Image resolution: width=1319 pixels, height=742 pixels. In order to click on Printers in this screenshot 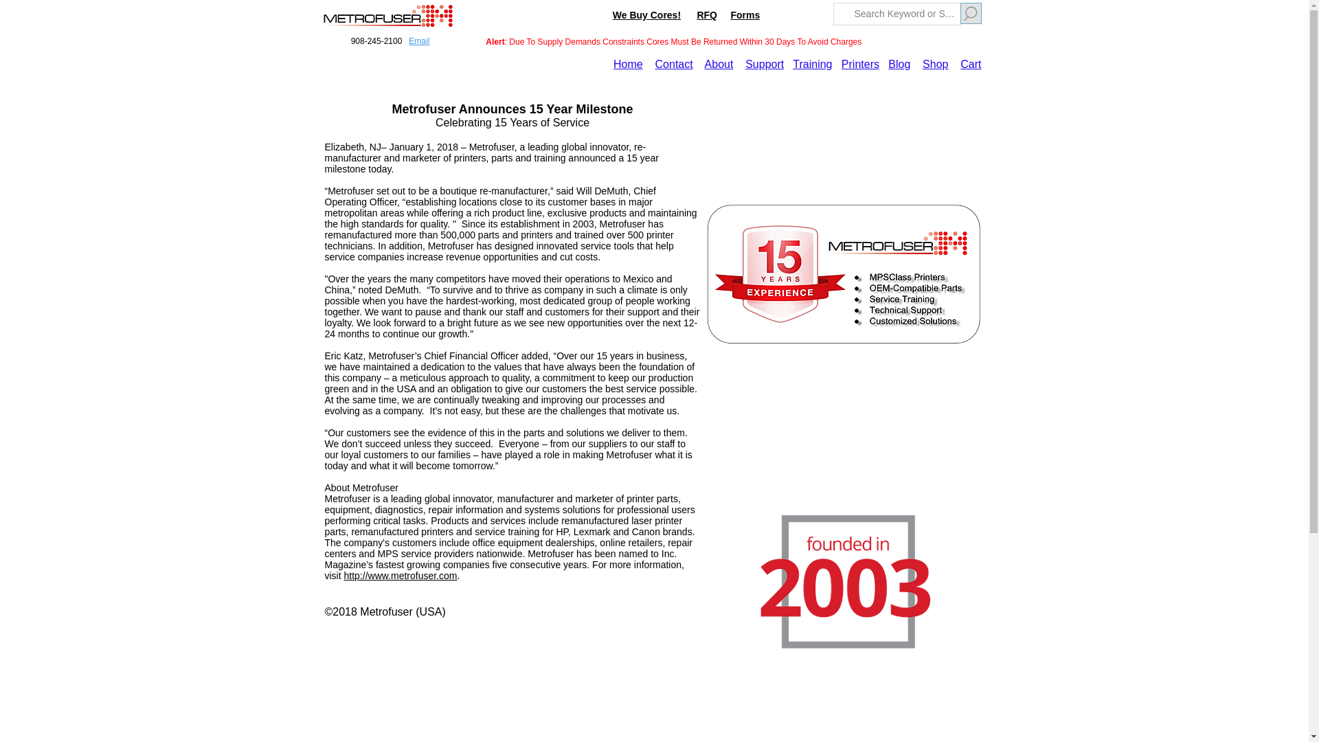, I will do `click(860, 64)`.